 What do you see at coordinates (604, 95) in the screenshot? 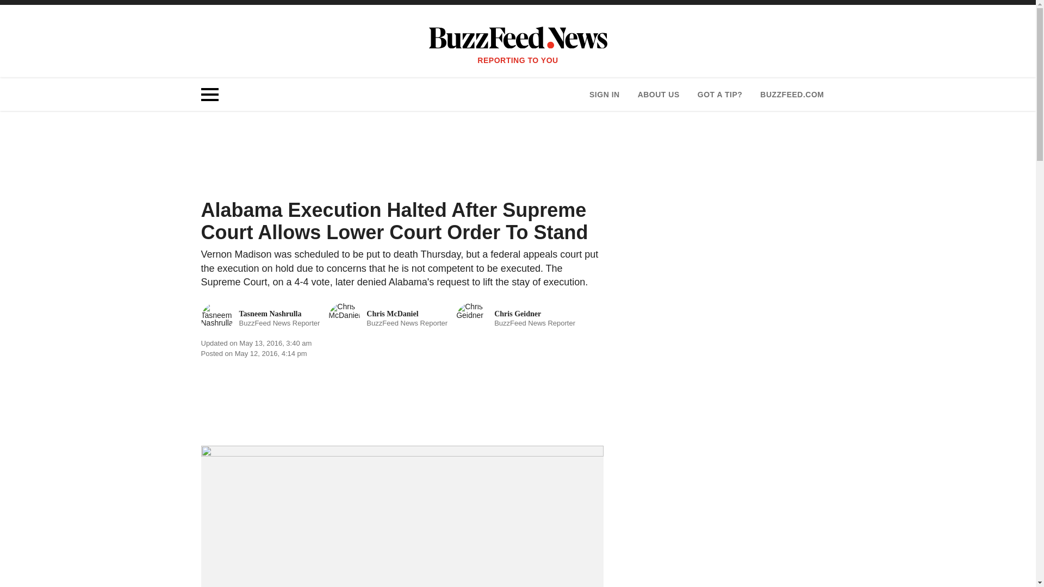
I see `SIGN IN` at bounding box center [604, 95].